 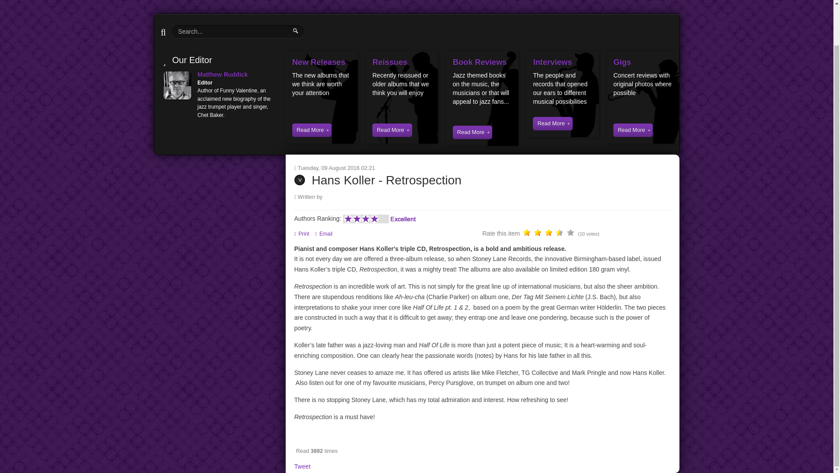 What do you see at coordinates (538, 234) in the screenshot?
I see `3` at bounding box center [538, 234].